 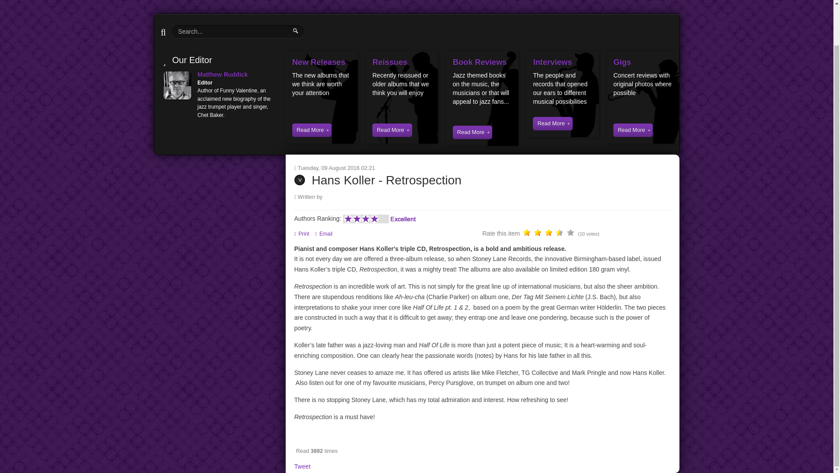 What do you see at coordinates (538, 234) in the screenshot?
I see `3` at bounding box center [538, 234].